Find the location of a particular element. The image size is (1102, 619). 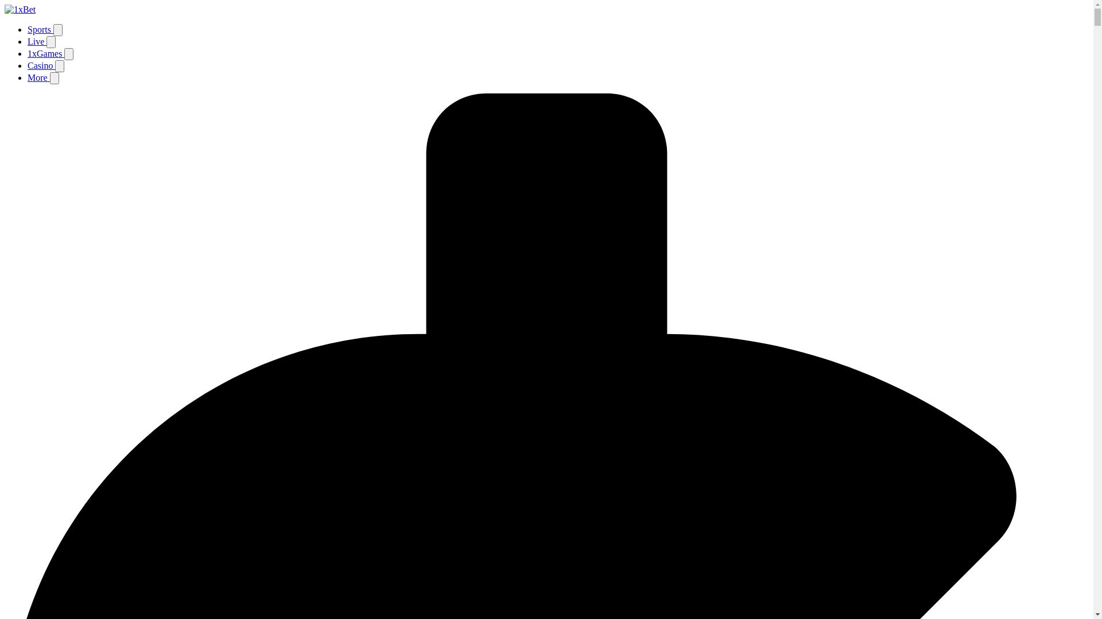

Sports is located at coordinates (40, 30).